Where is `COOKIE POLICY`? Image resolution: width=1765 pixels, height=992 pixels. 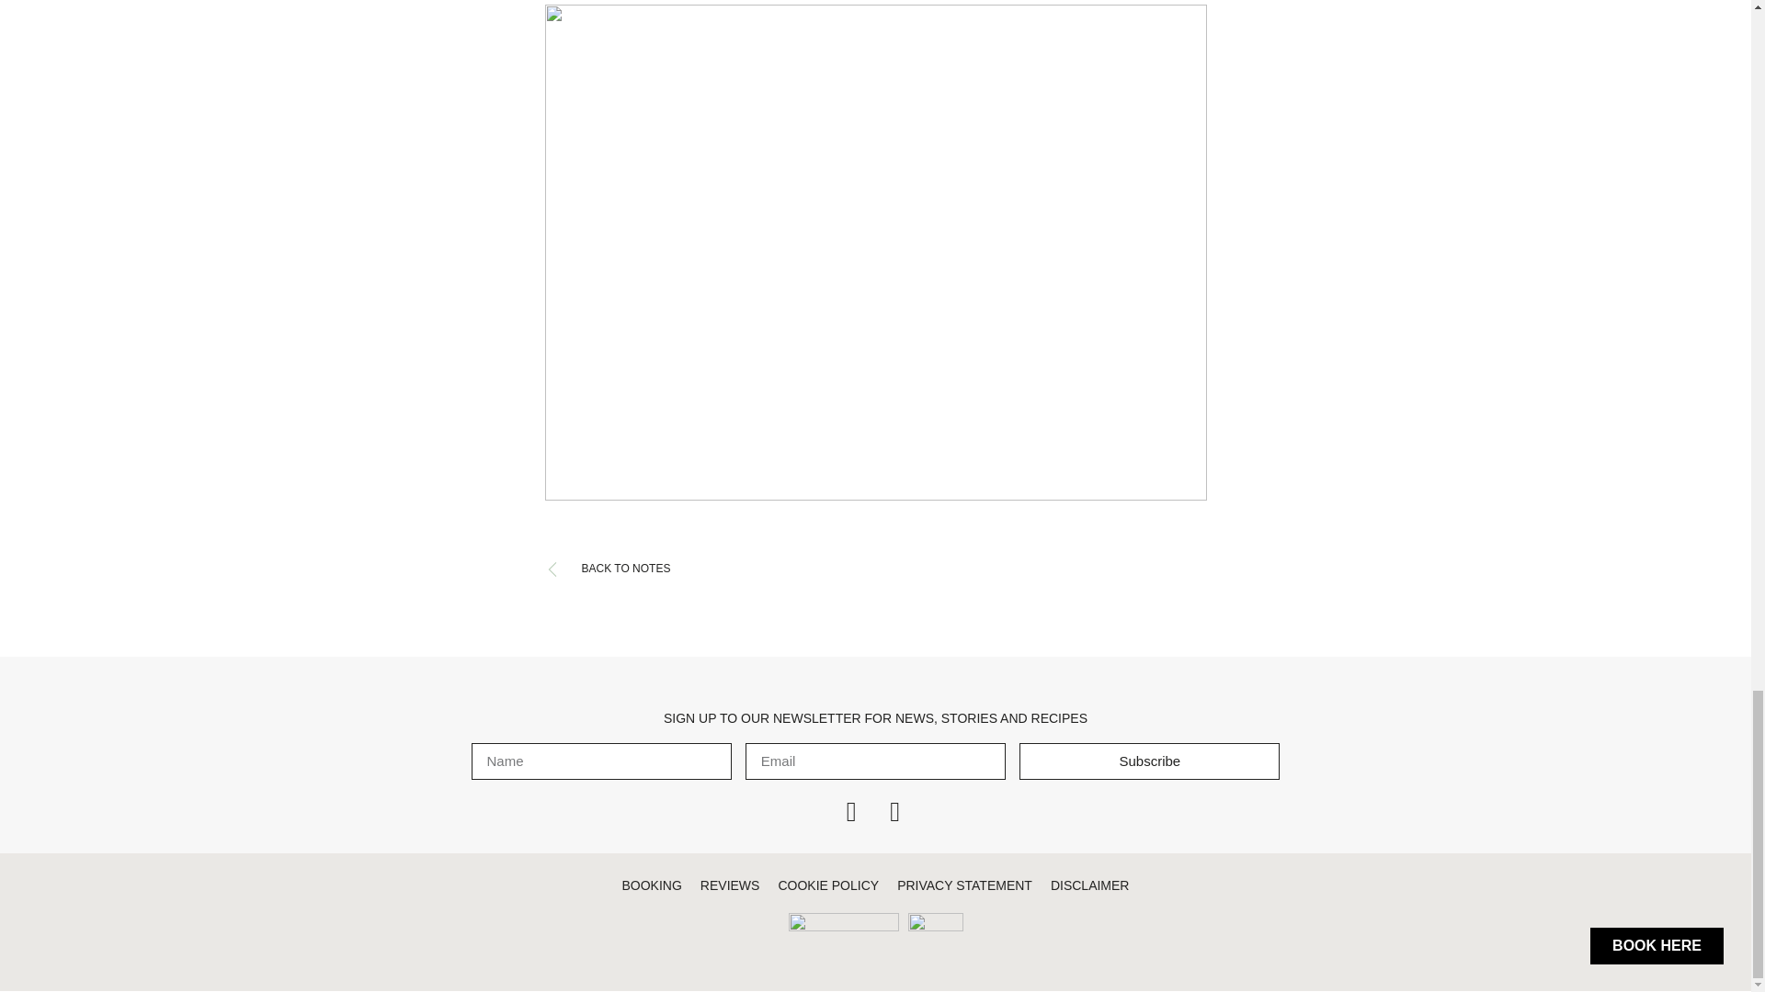 COOKIE POLICY is located at coordinates (828, 885).